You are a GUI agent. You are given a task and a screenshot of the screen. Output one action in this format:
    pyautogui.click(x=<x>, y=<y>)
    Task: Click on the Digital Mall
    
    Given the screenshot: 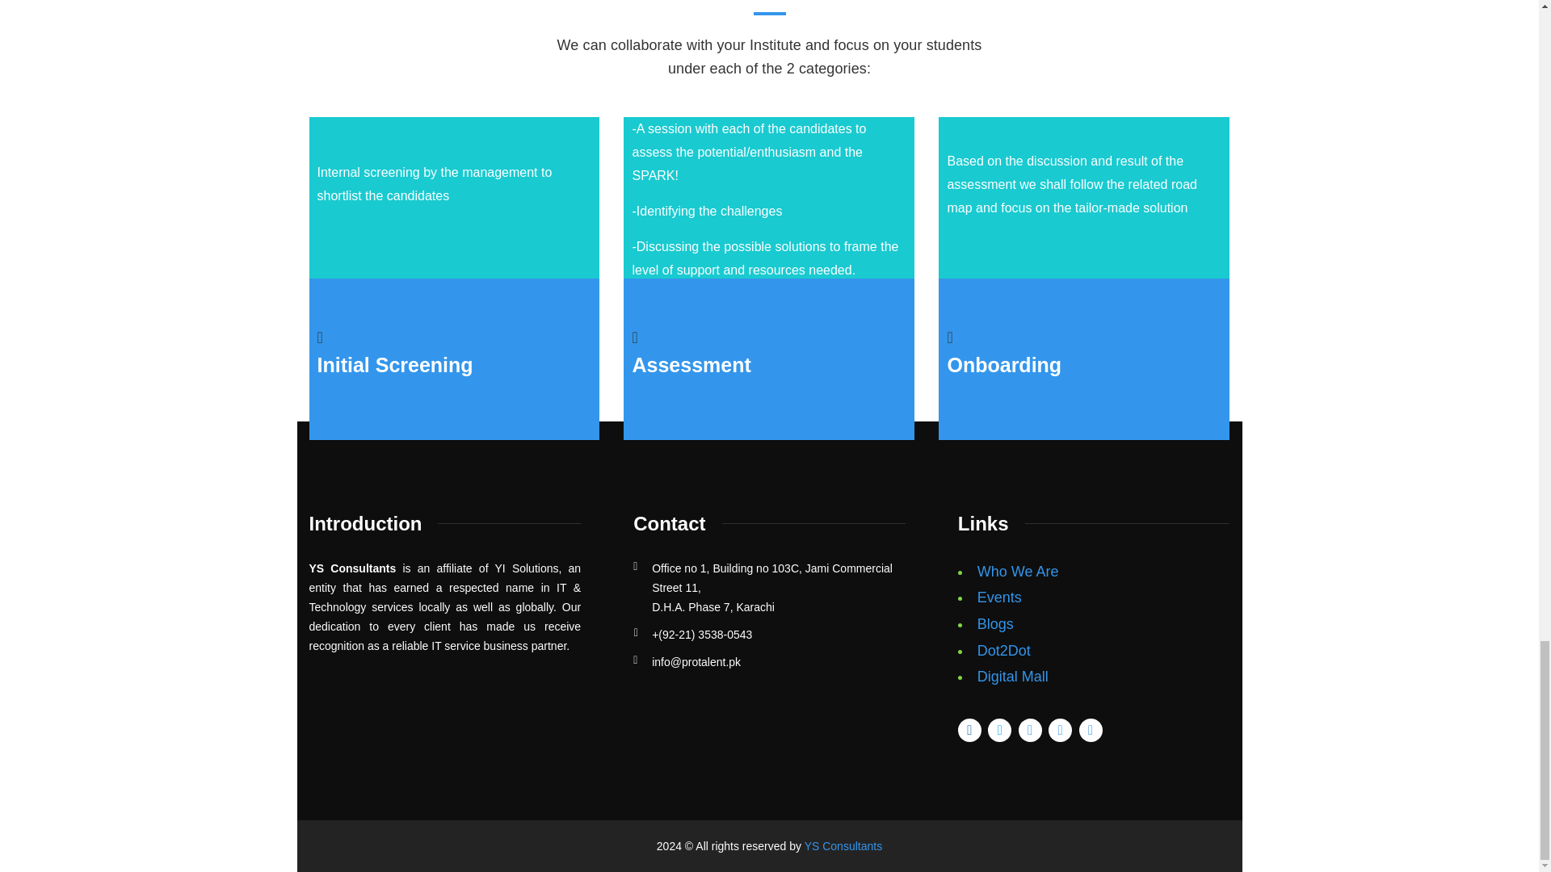 What is the action you would take?
    pyautogui.click(x=1012, y=677)
    